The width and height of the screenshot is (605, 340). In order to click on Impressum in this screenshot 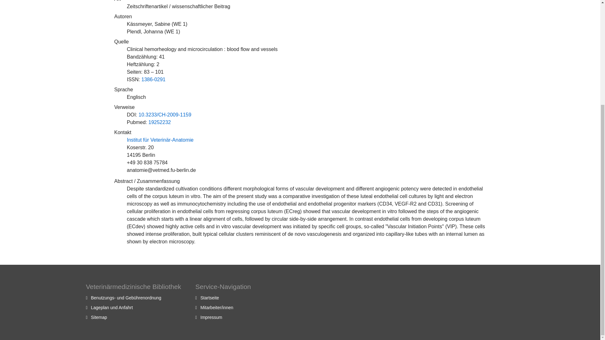, I will do `click(211, 317)`.